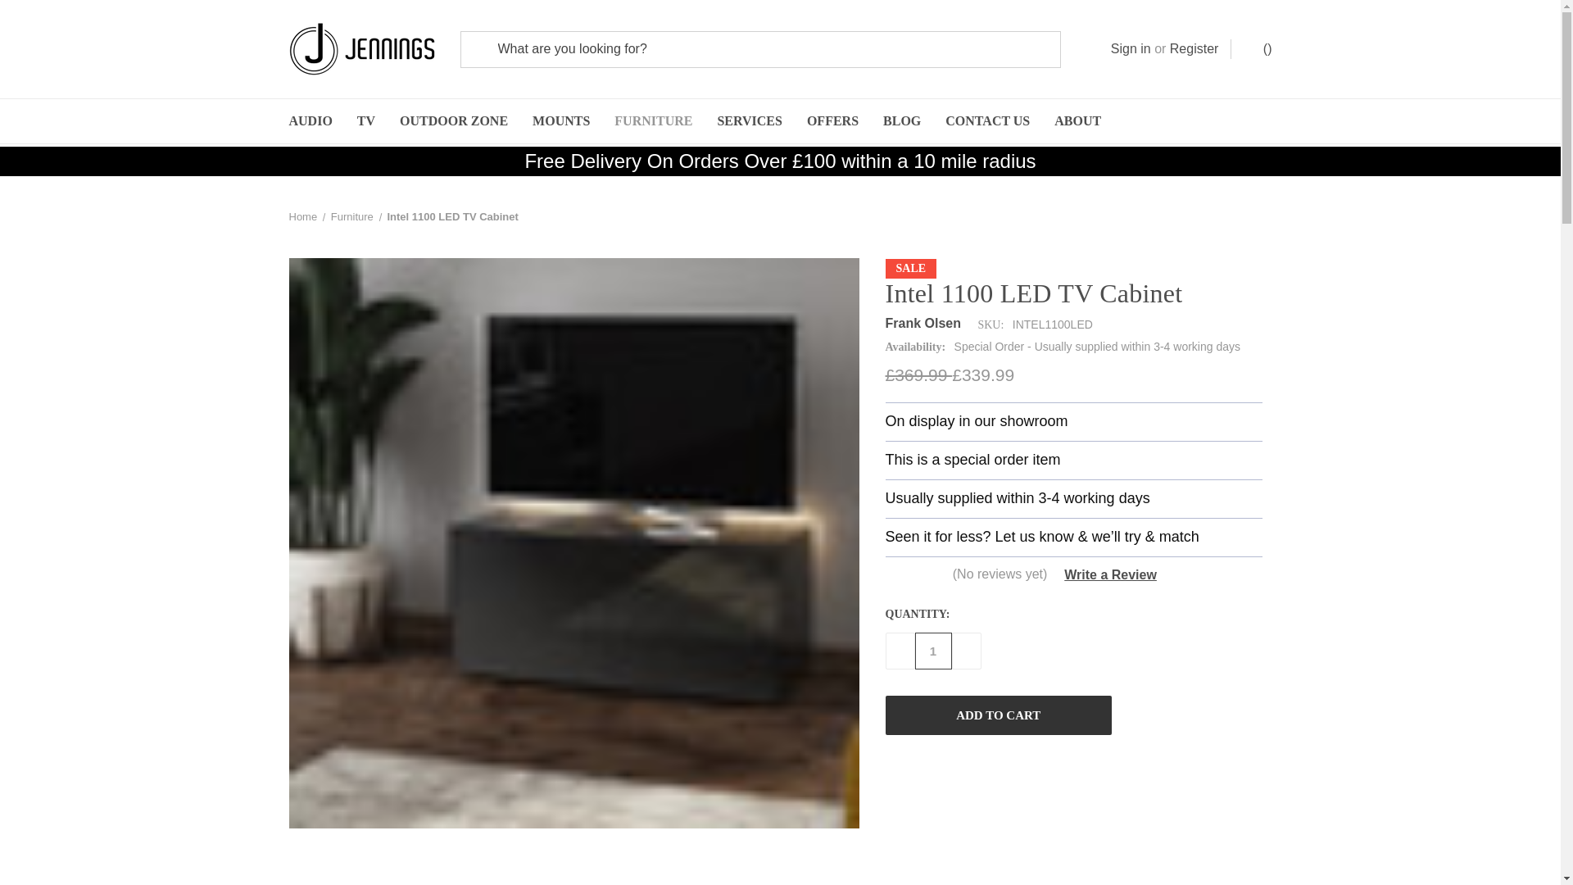  I want to click on 1, so click(932, 651).